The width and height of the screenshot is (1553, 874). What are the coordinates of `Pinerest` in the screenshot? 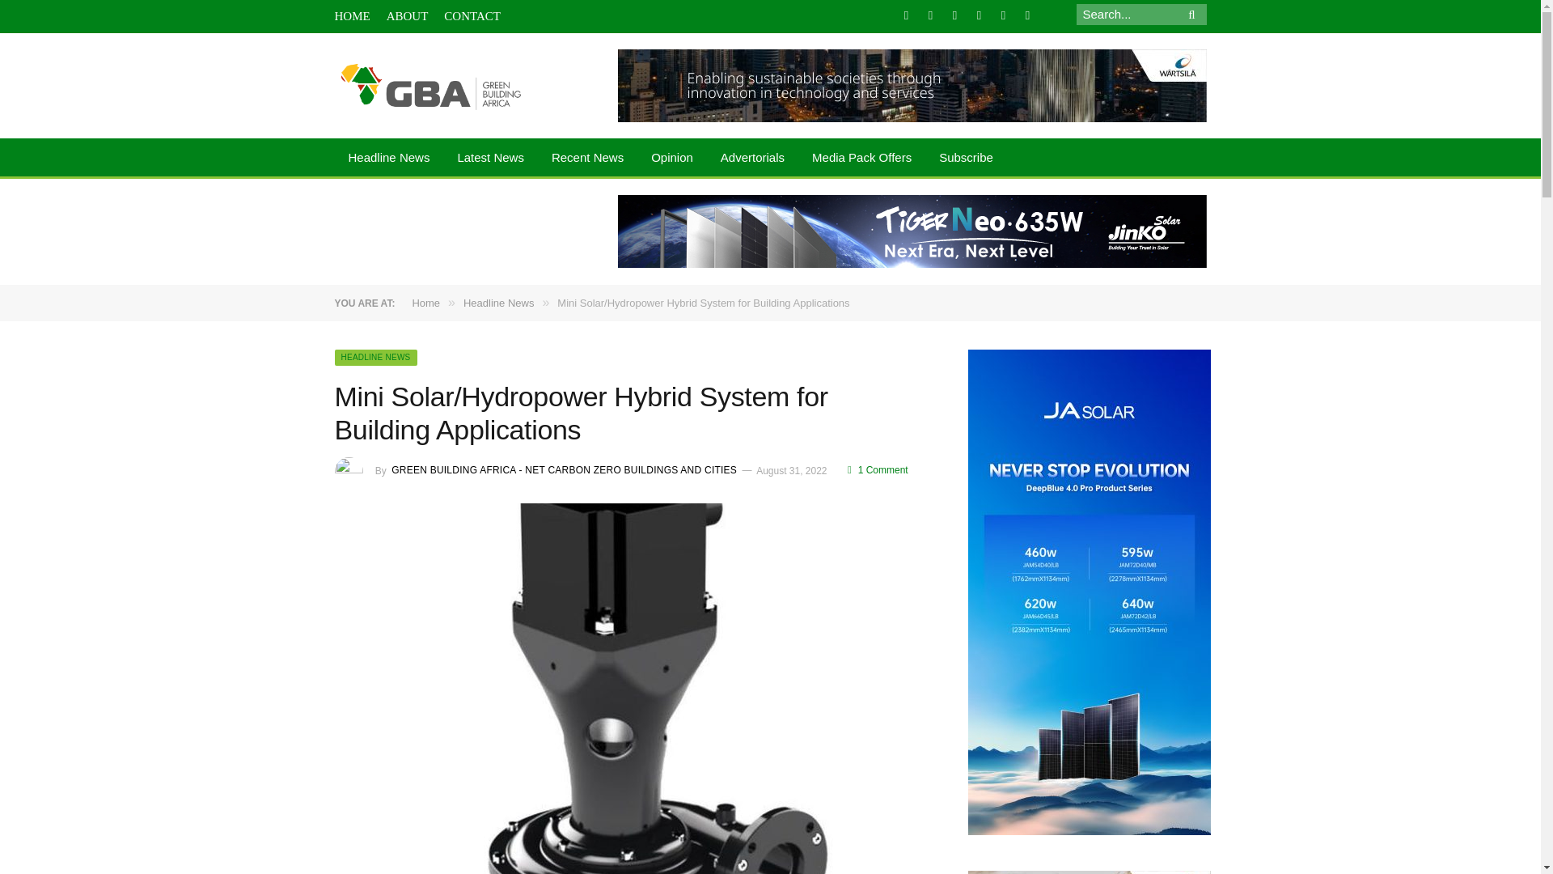 It's located at (1003, 15).